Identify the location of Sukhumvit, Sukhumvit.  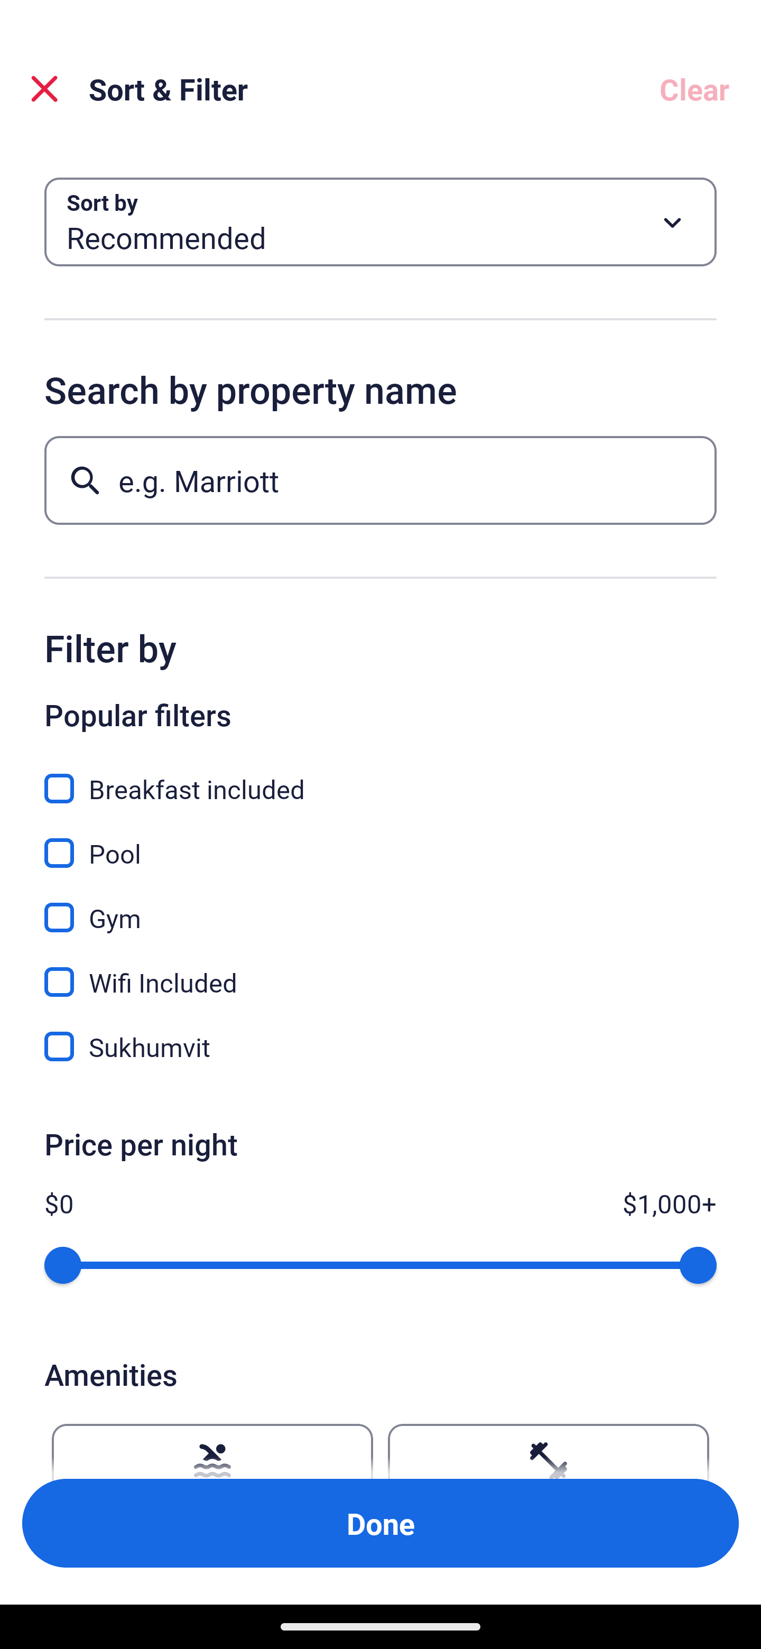
(380, 1046).